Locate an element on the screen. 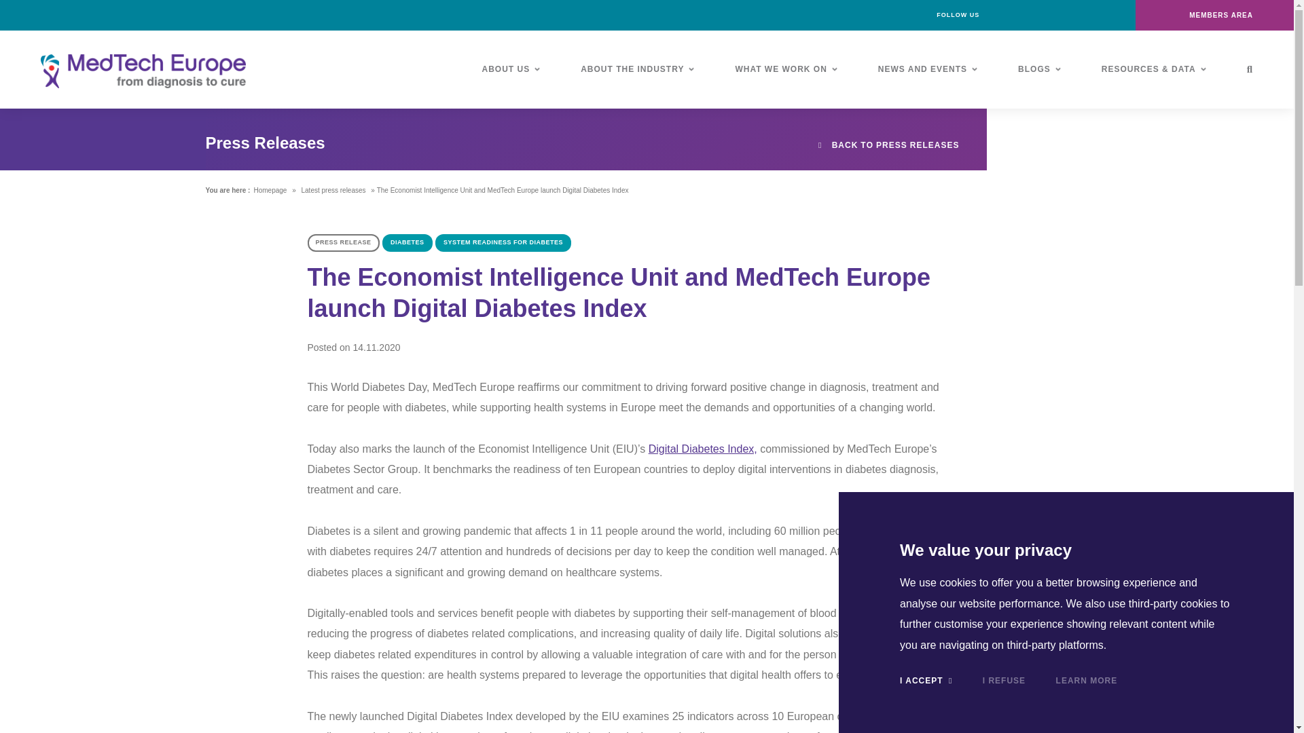 This screenshot has width=1304, height=733. ABOUT THE INDUSTRY is located at coordinates (637, 69).